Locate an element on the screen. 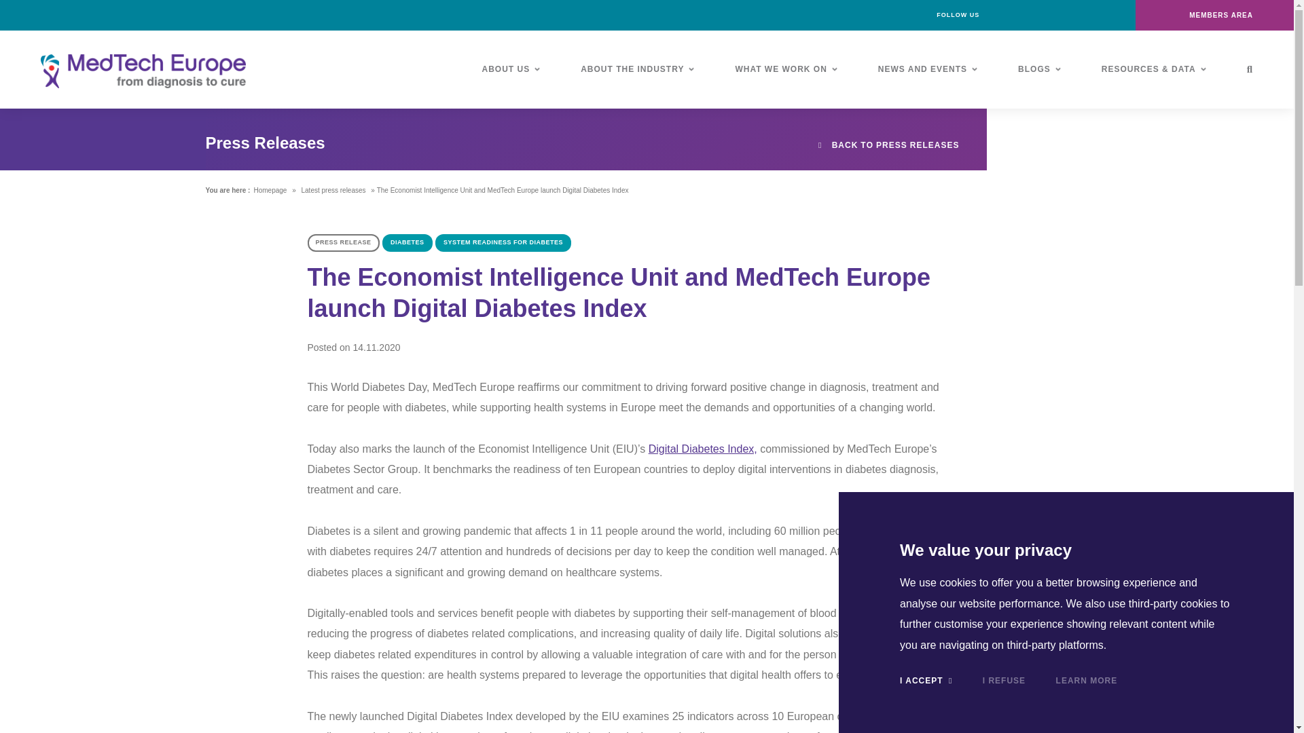 This screenshot has width=1304, height=733. ABOUT THE INDUSTRY is located at coordinates (637, 69).